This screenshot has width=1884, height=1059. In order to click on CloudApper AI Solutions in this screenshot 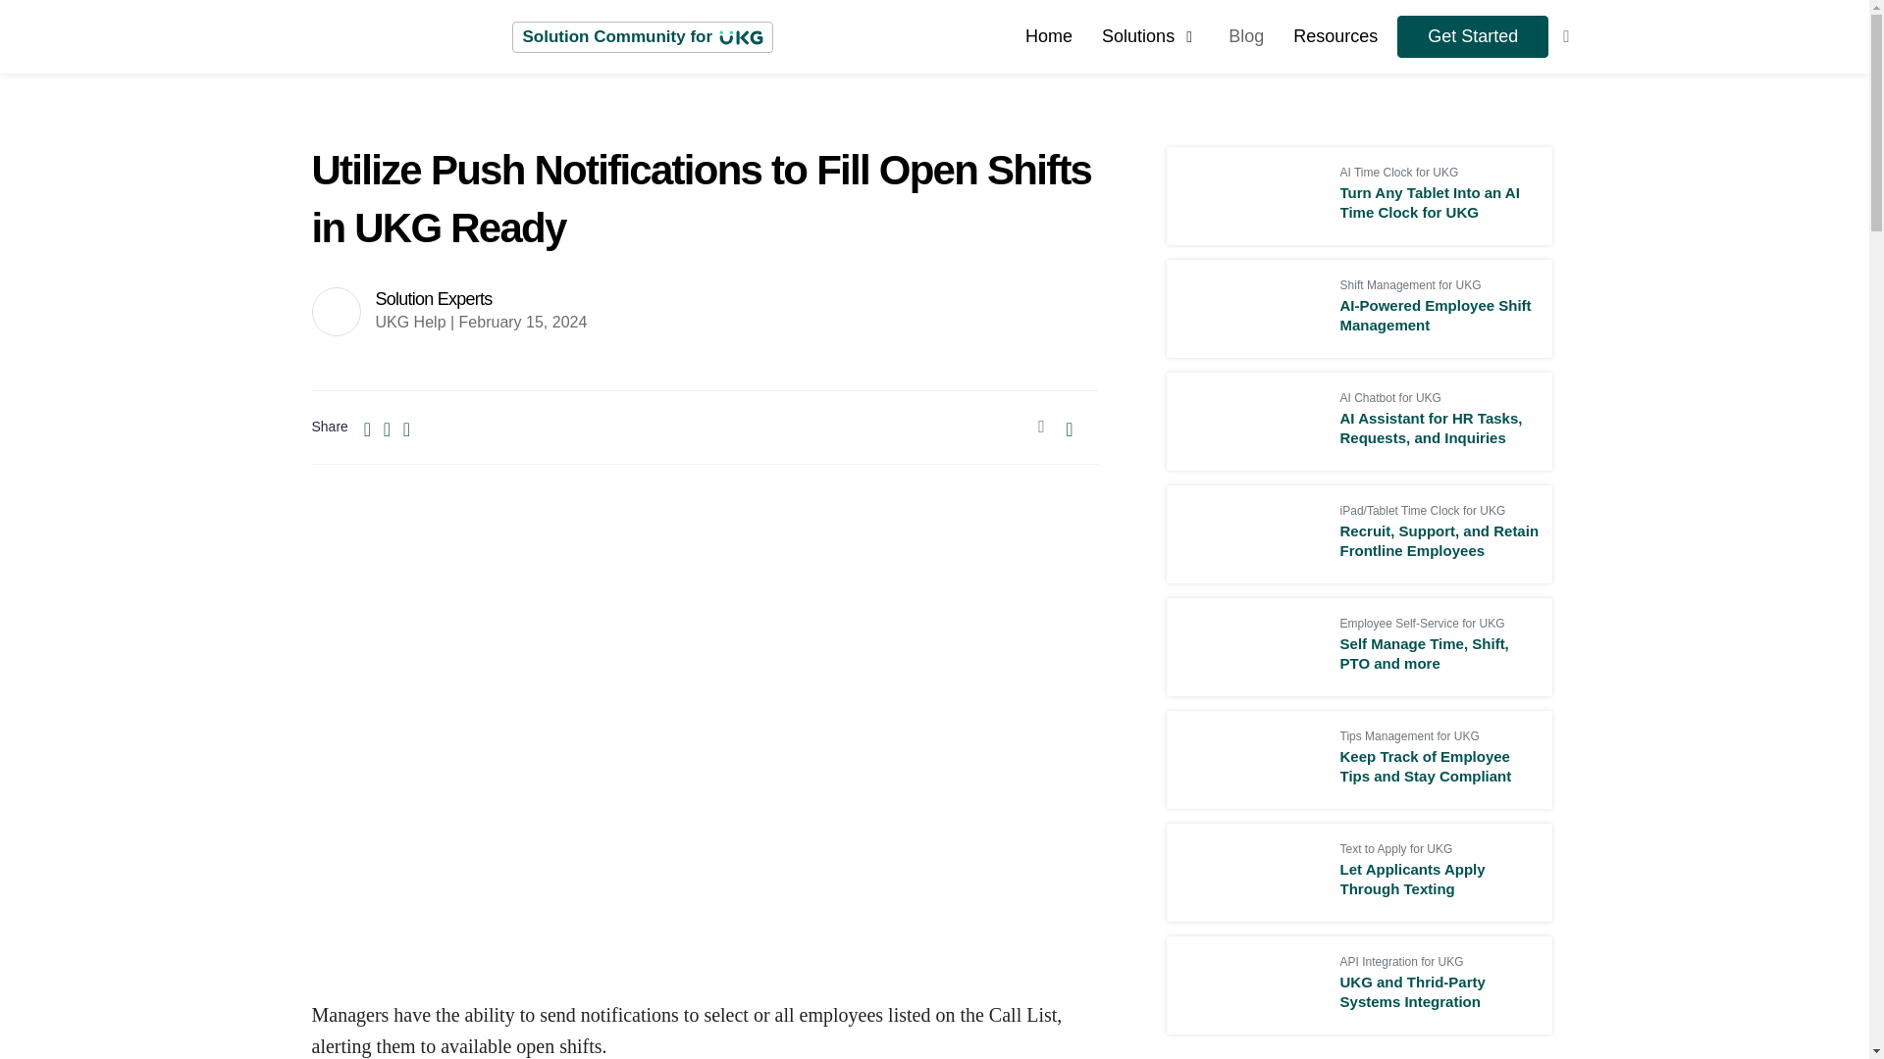, I will do `click(1150, 35)`.